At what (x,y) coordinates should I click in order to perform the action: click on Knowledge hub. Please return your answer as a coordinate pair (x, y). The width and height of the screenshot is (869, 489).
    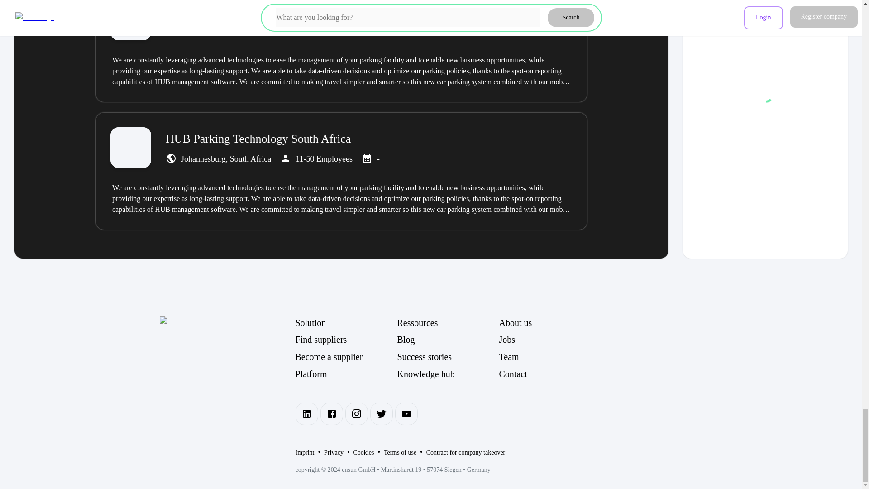
    Looking at the image, I should click on (448, 374).